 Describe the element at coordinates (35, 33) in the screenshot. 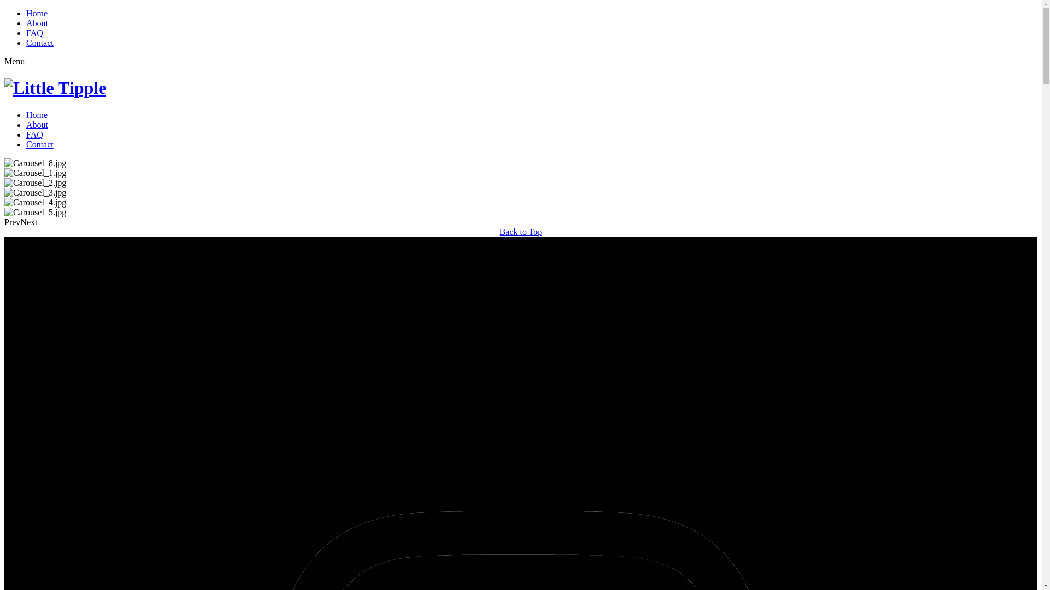

I see `FAQ` at that location.